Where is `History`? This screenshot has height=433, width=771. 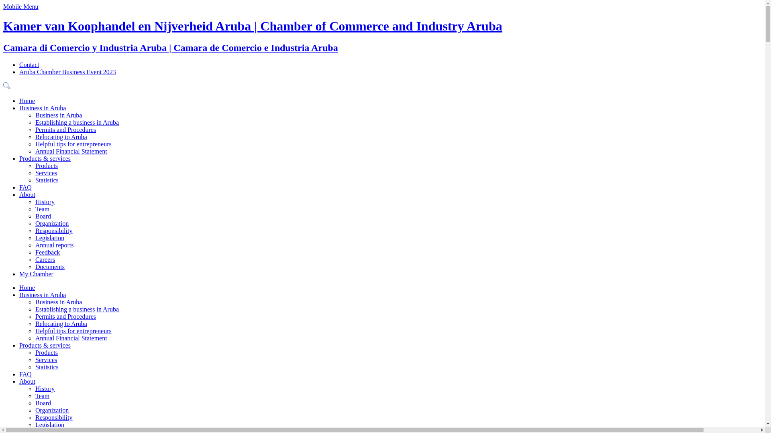
History is located at coordinates (45, 389).